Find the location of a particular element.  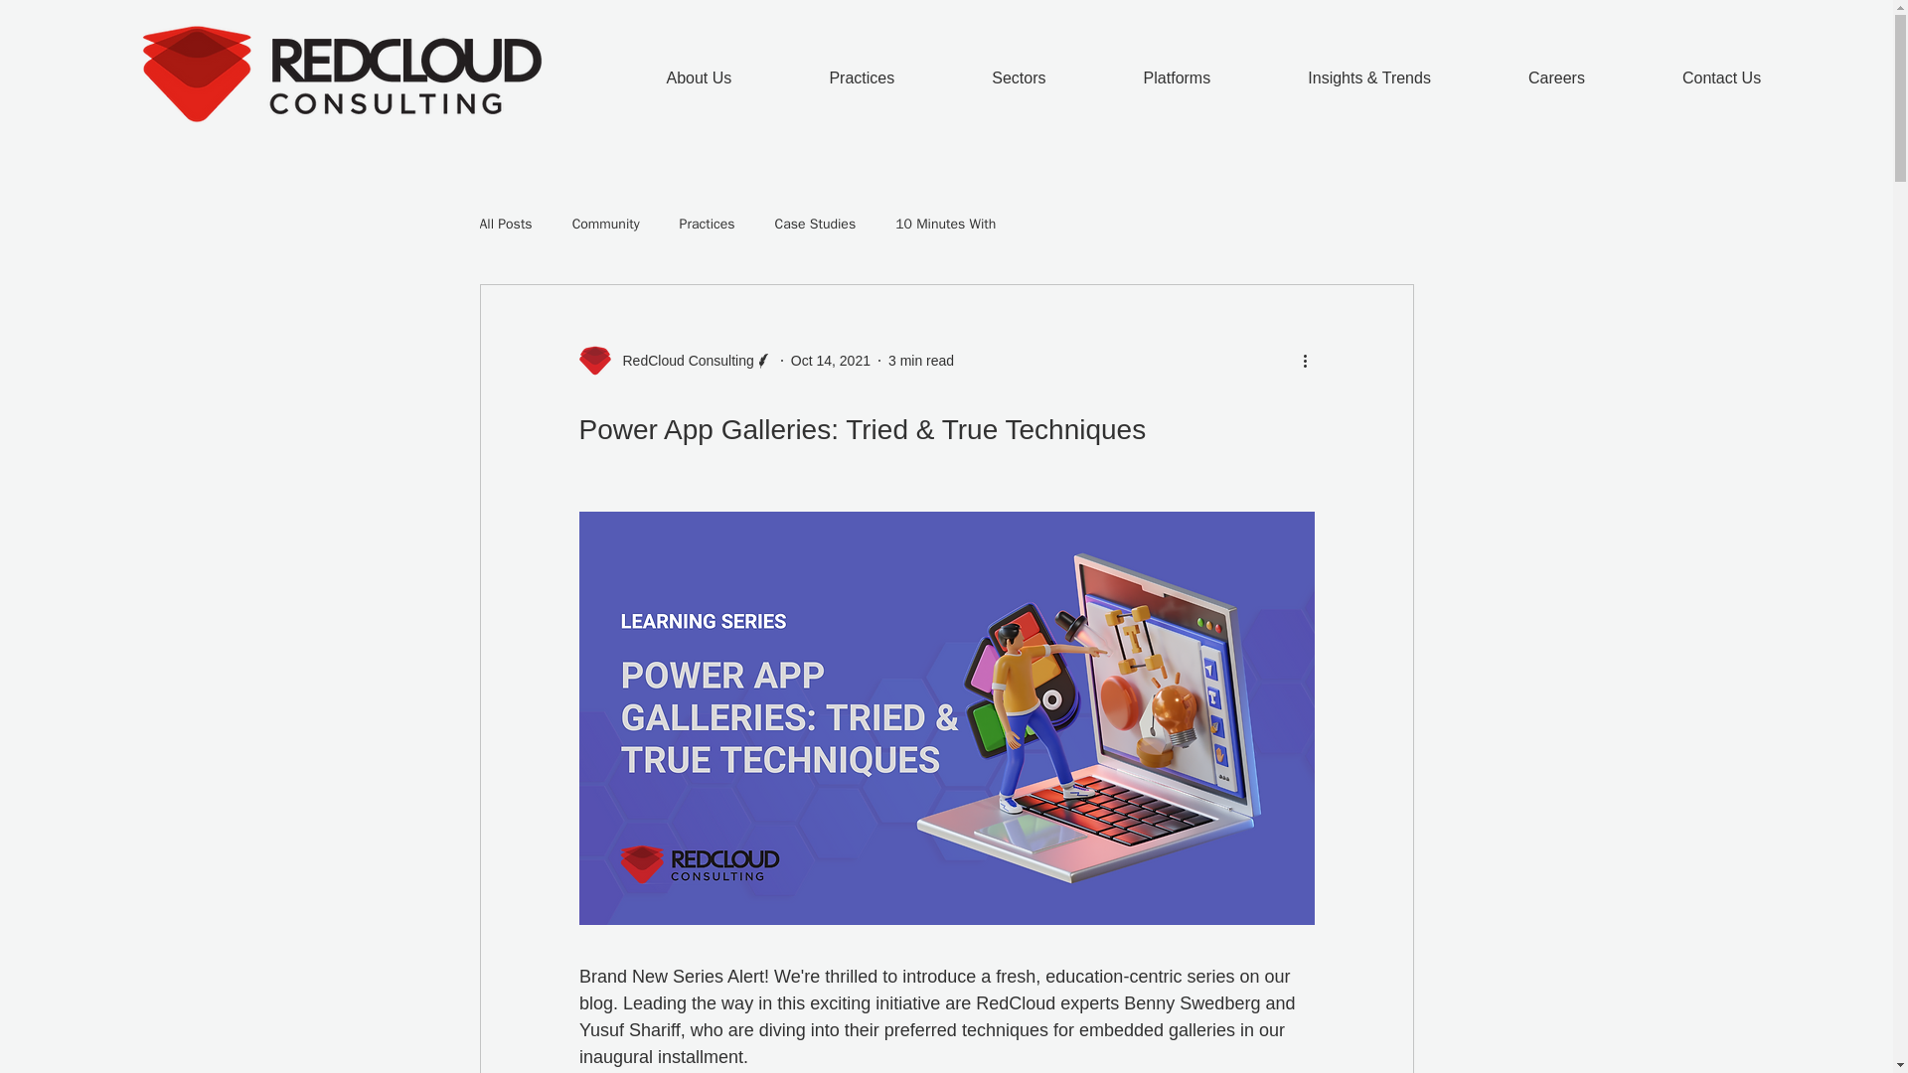

Practices is located at coordinates (707, 225).